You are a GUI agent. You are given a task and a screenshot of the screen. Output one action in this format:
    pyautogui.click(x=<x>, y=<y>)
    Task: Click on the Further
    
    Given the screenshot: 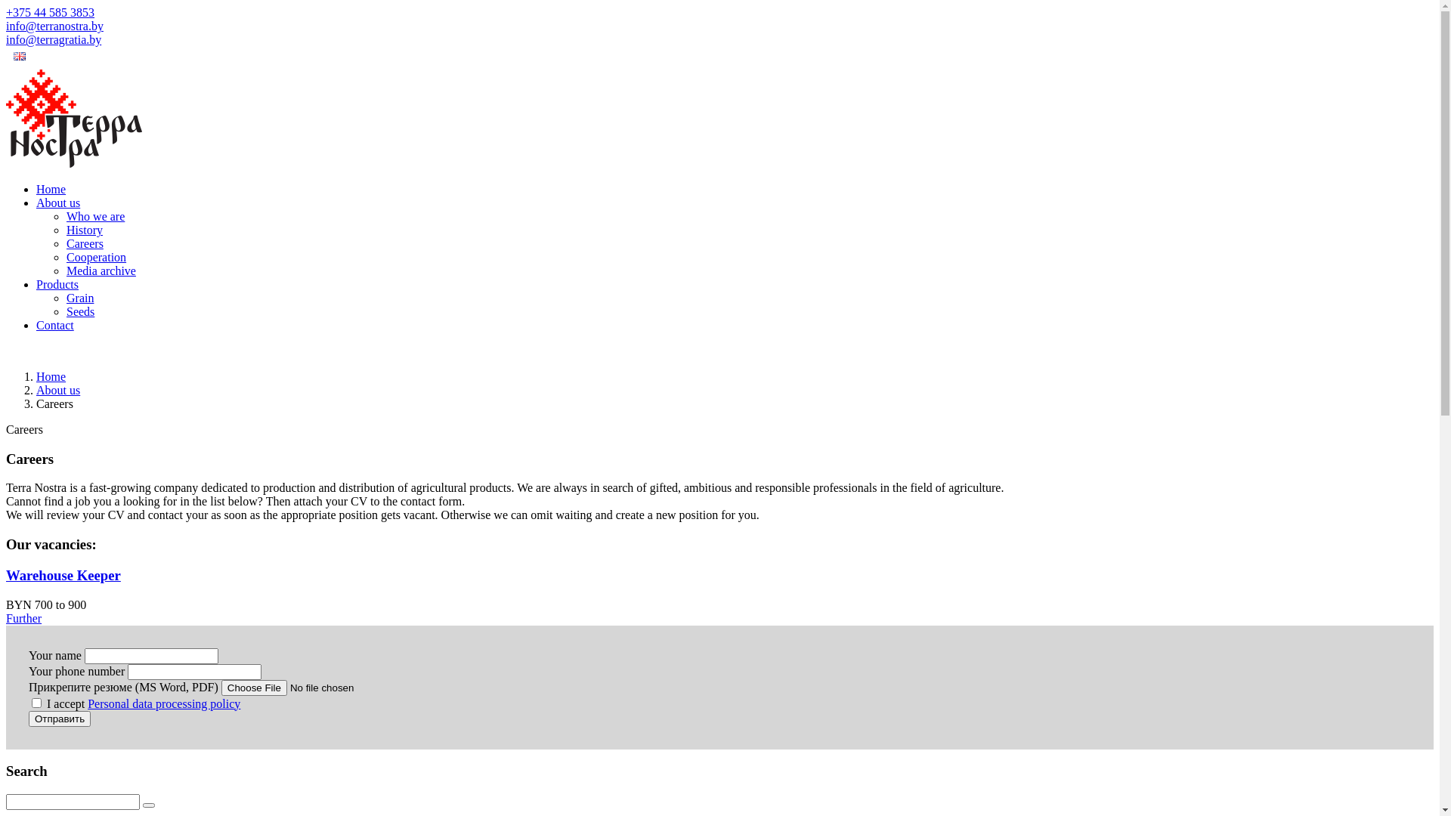 What is the action you would take?
    pyautogui.click(x=24, y=618)
    